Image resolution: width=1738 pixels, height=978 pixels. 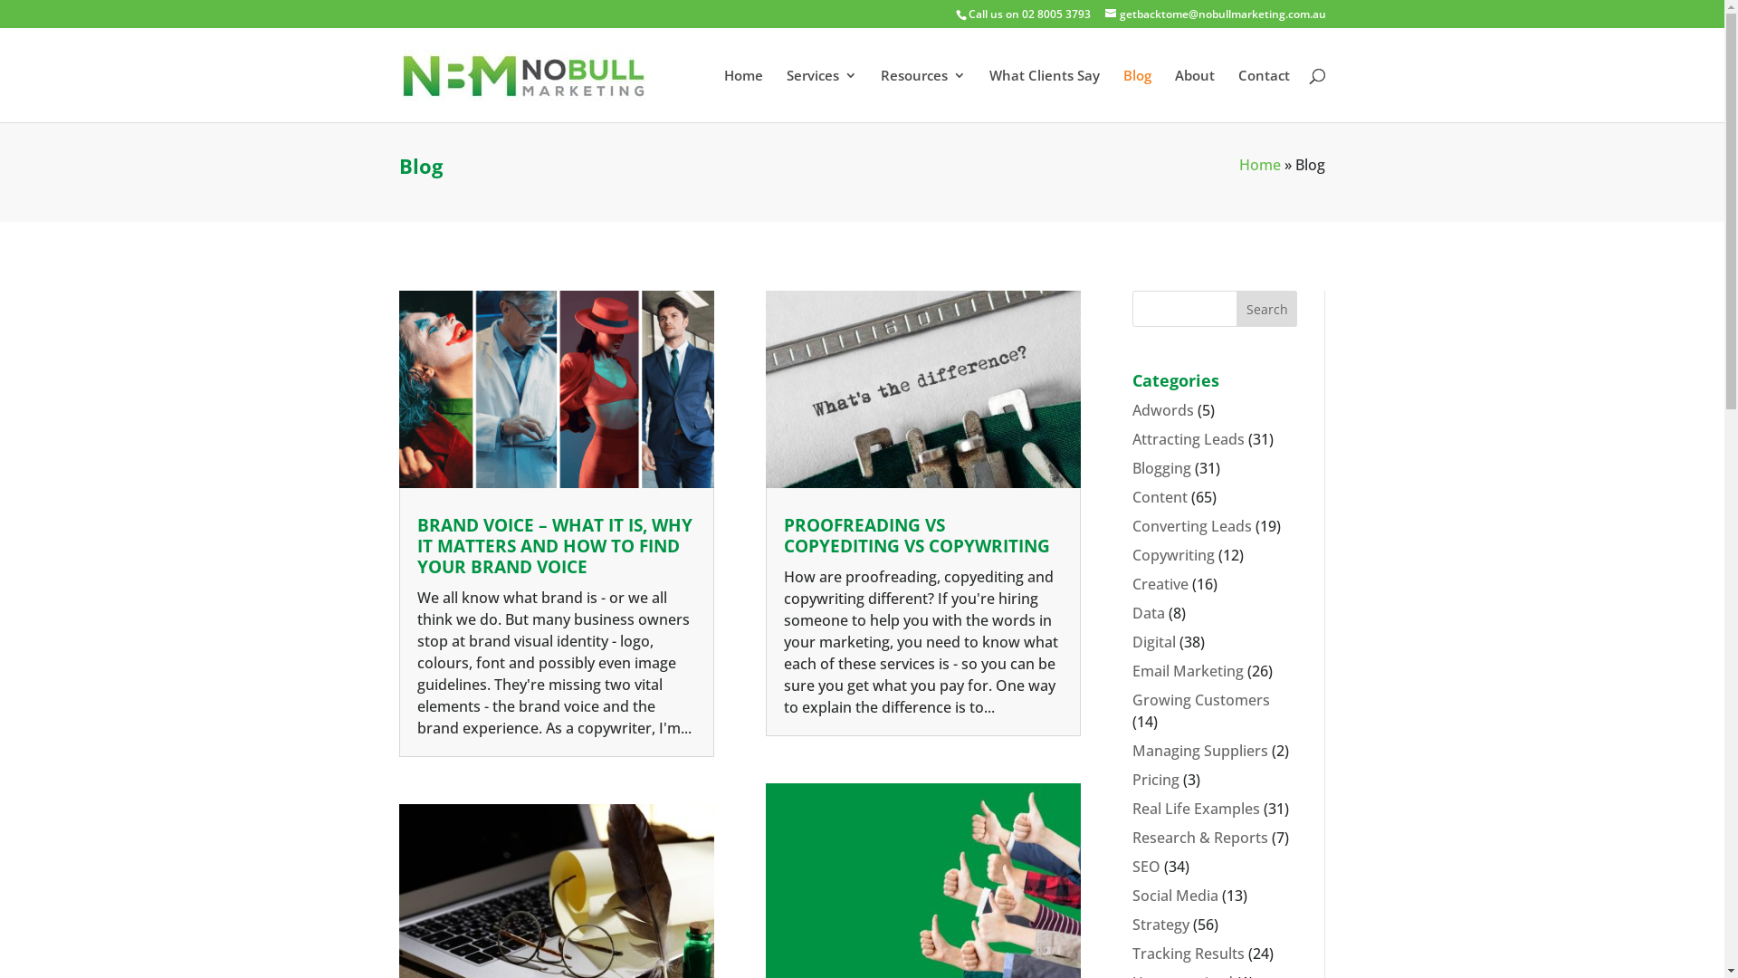 I want to click on Data, so click(x=1149, y=613).